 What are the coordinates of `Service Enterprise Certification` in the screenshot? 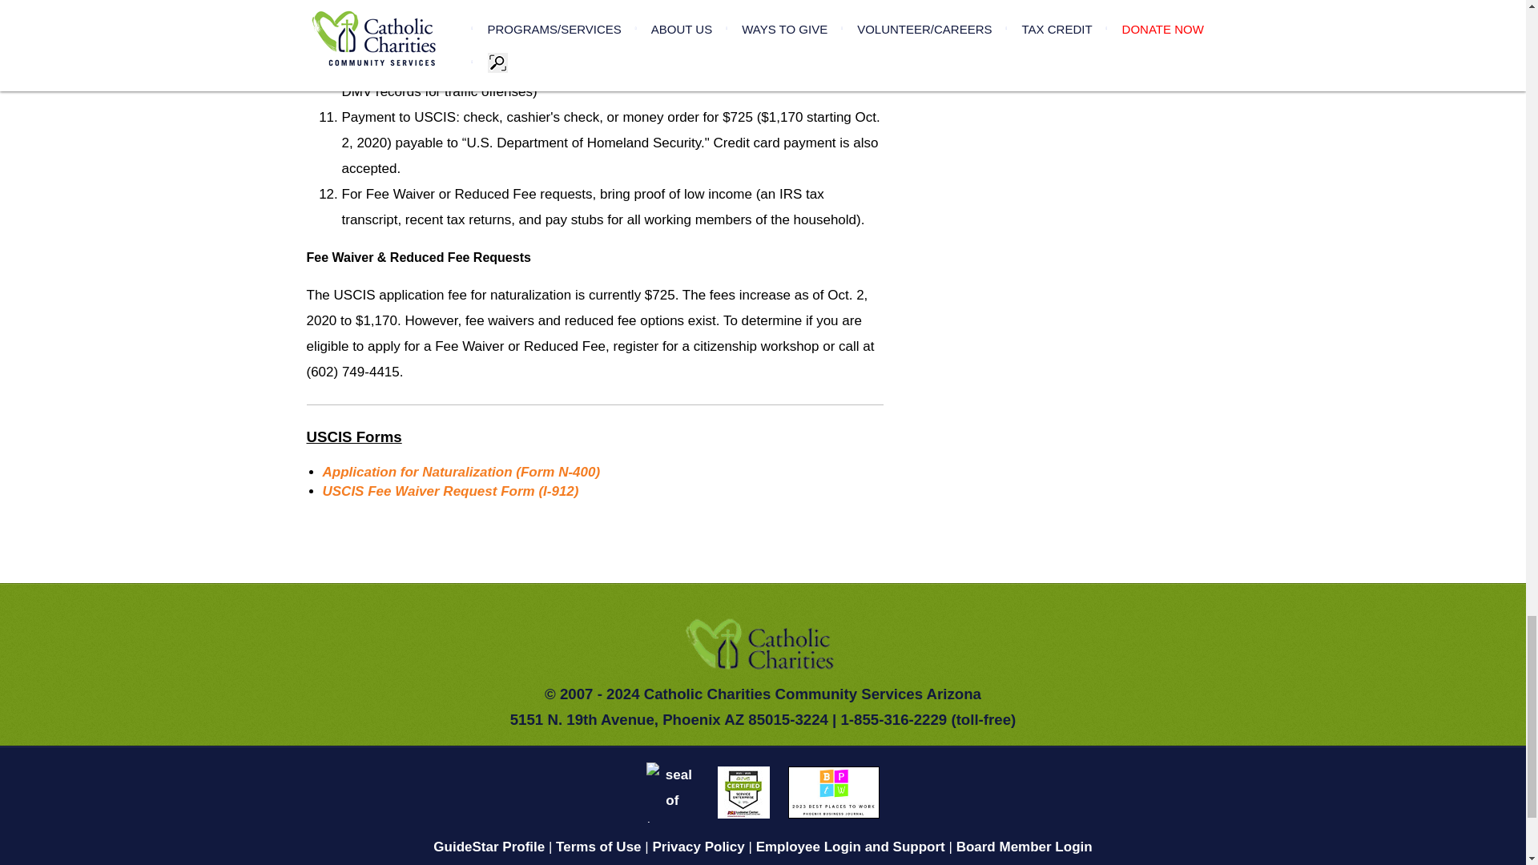 It's located at (743, 791).